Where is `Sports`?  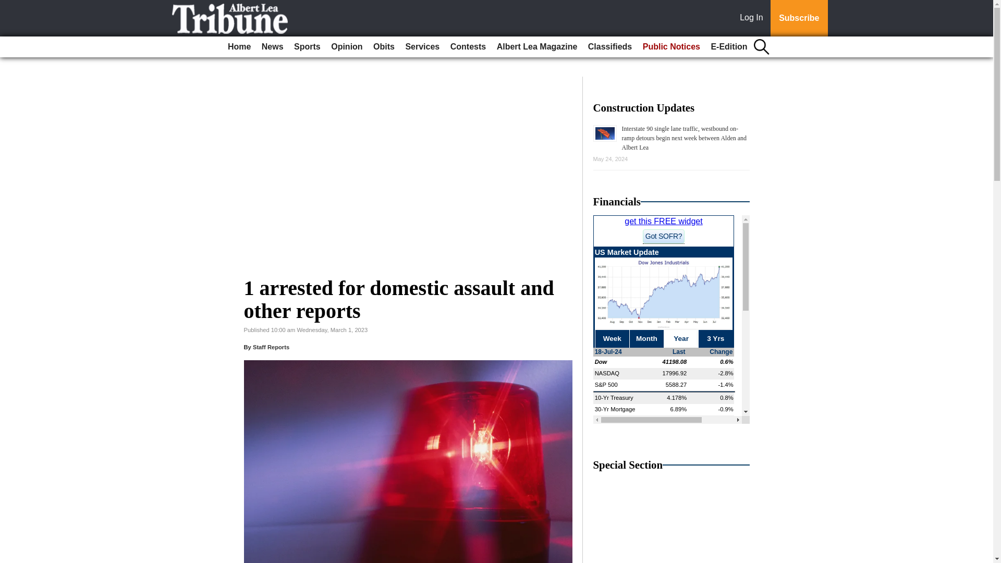
Sports is located at coordinates (307, 47).